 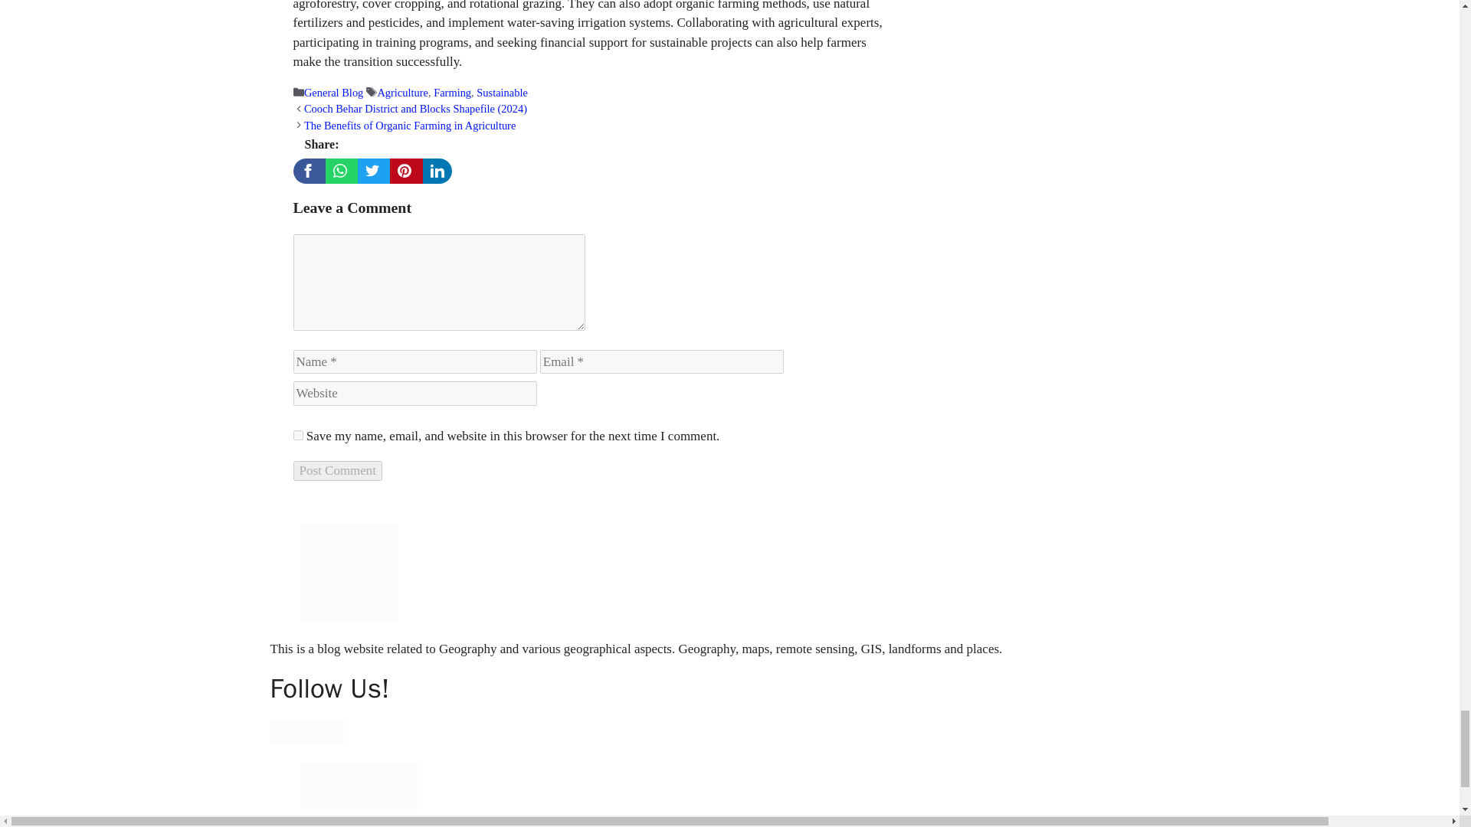 I want to click on Post Comment, so click(x=337, y=470).